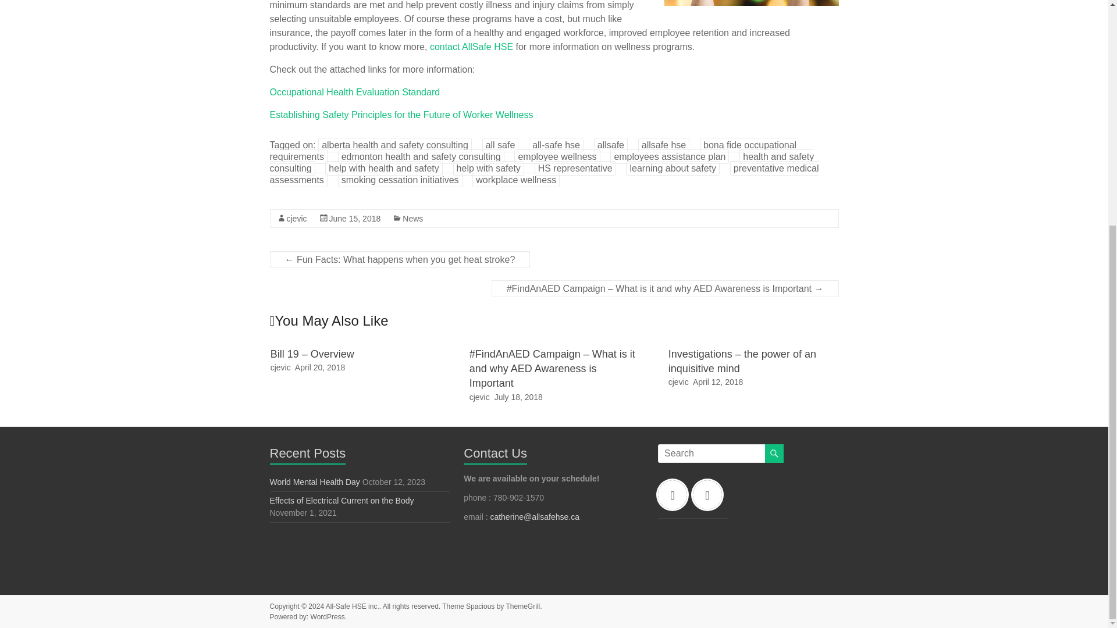 The image size is (1117, 628). Describe the element at coordinates (557, 156) in the screenshot. I see `employee wellness` at that location.